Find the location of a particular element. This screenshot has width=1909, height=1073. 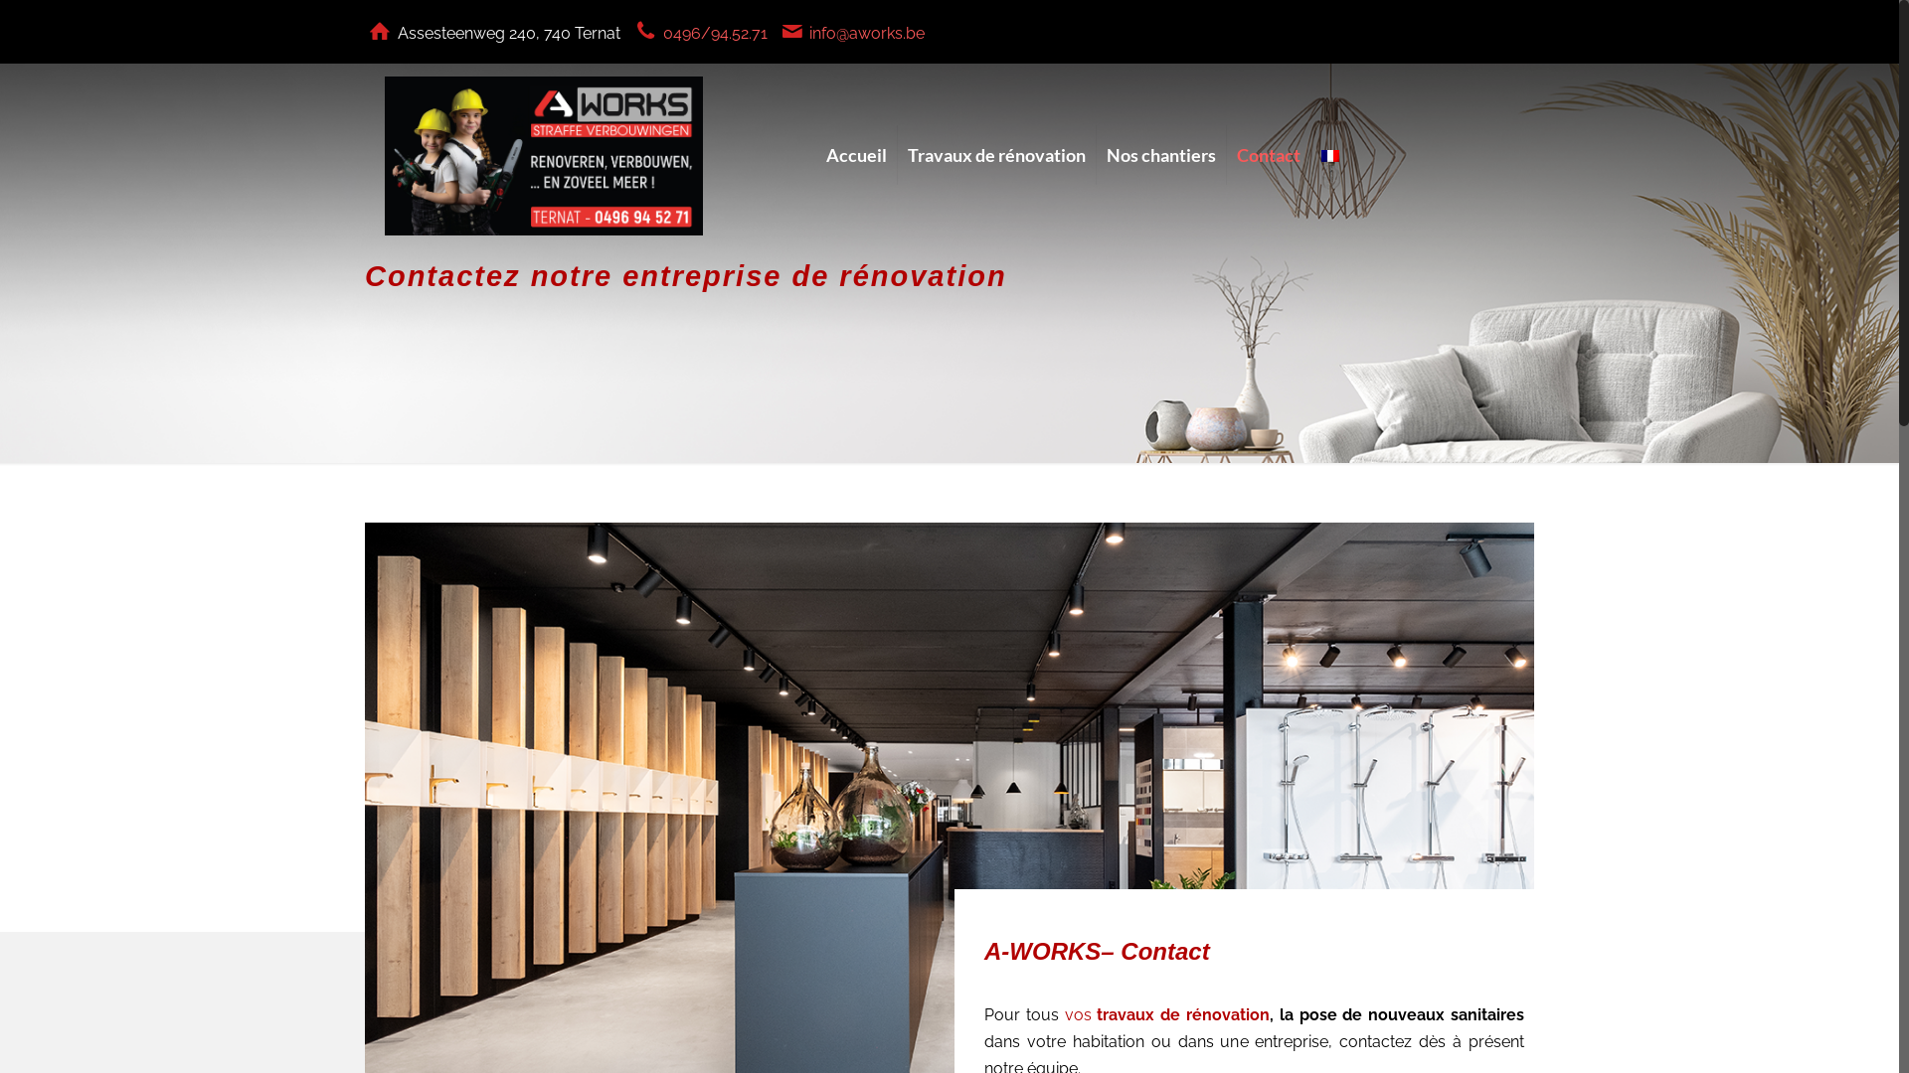

Accueil is located at coordinates (857, 123).